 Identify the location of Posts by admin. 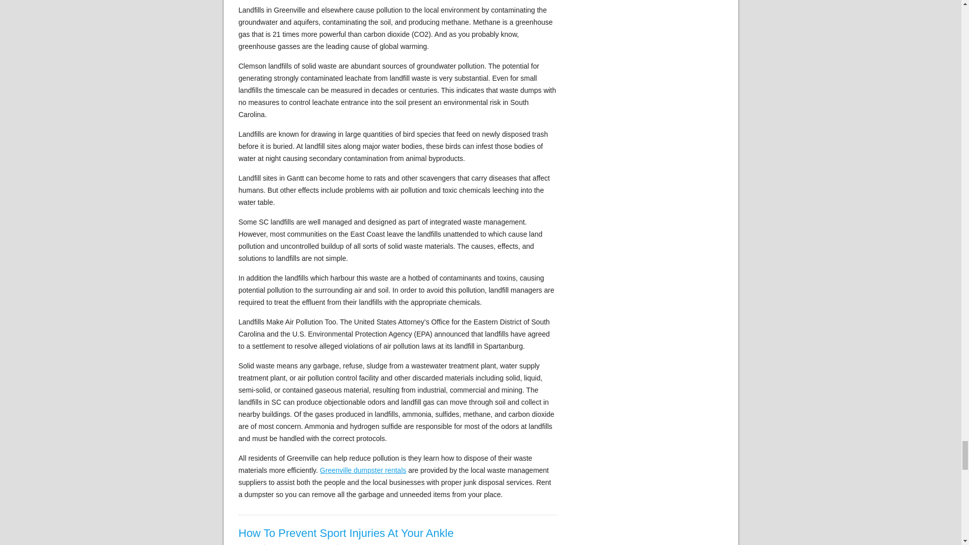
(251, 544).